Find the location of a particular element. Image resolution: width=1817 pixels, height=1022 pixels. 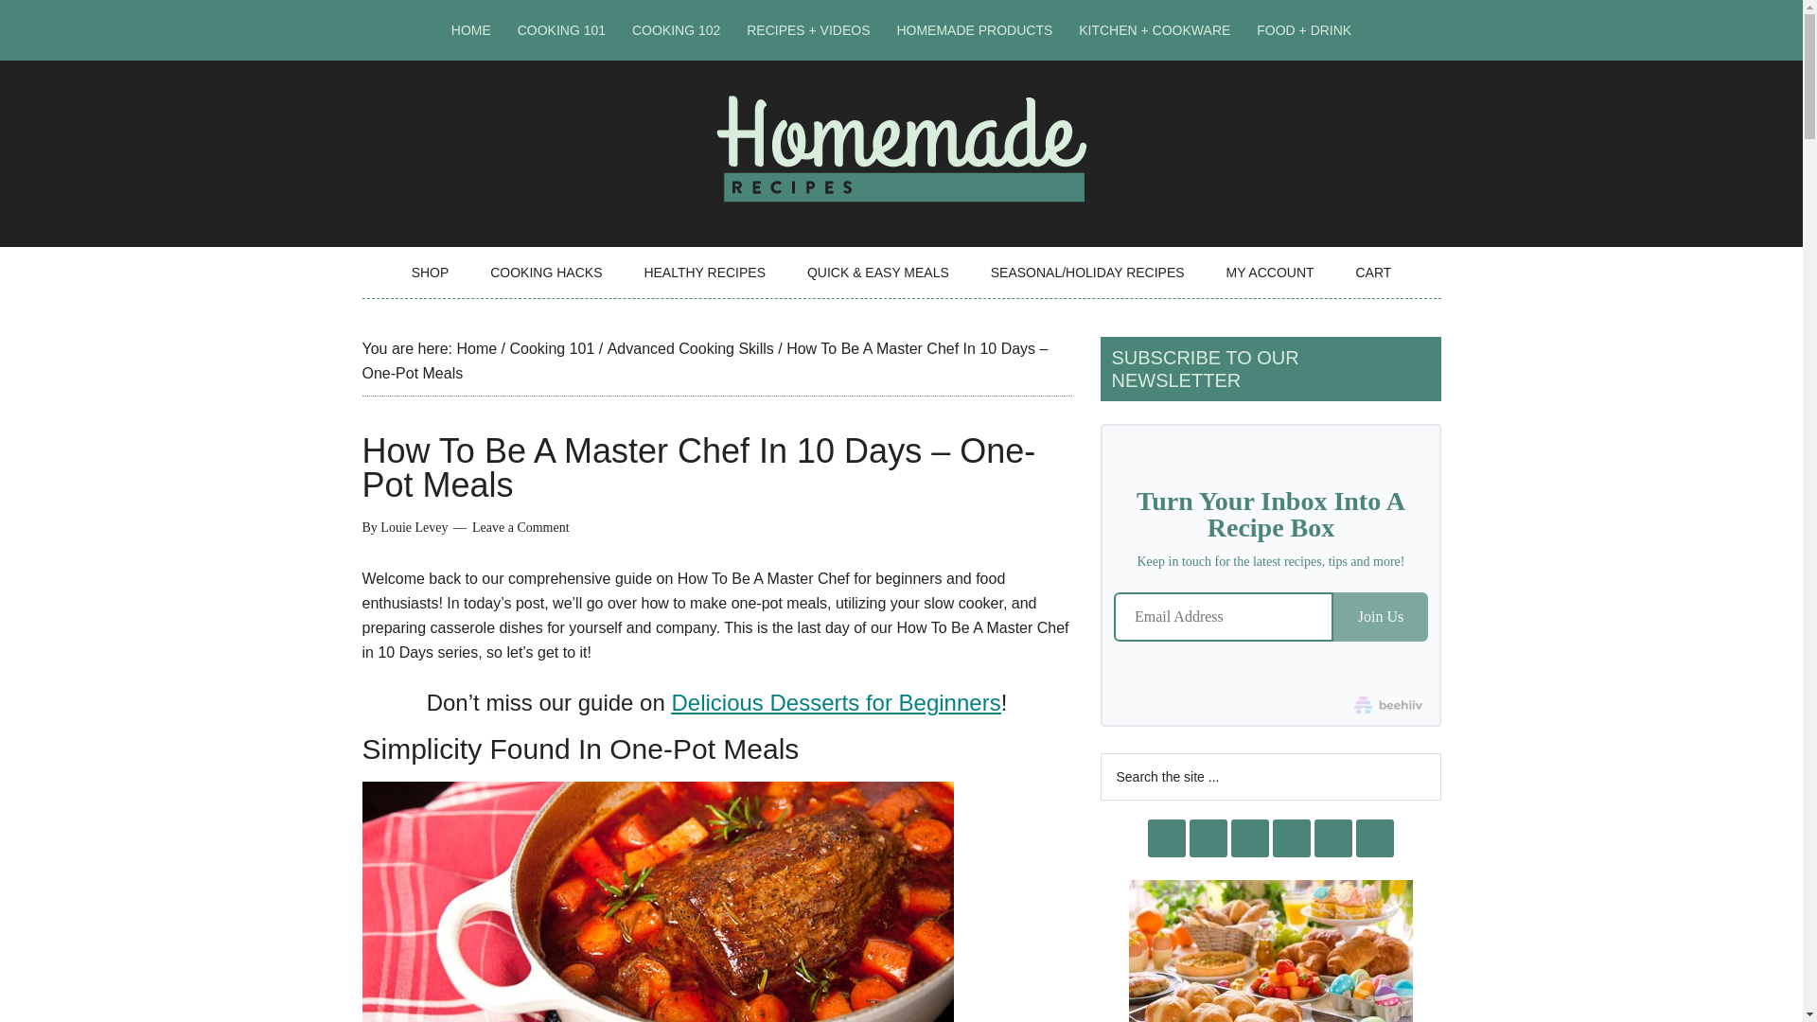

COOKING HACKS is located at coordinates (545, 273).